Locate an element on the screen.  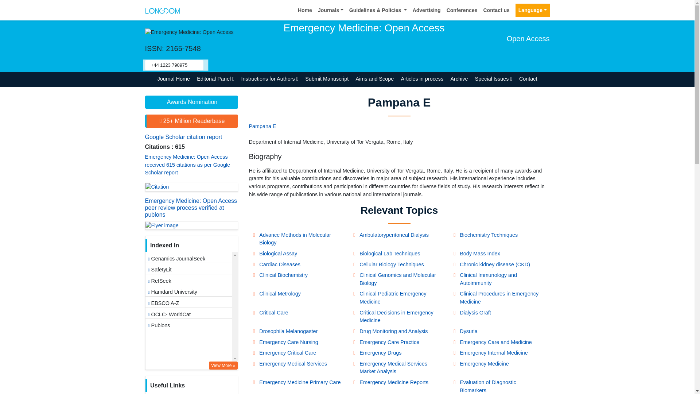
Journals is located at coordinates (331, 10).